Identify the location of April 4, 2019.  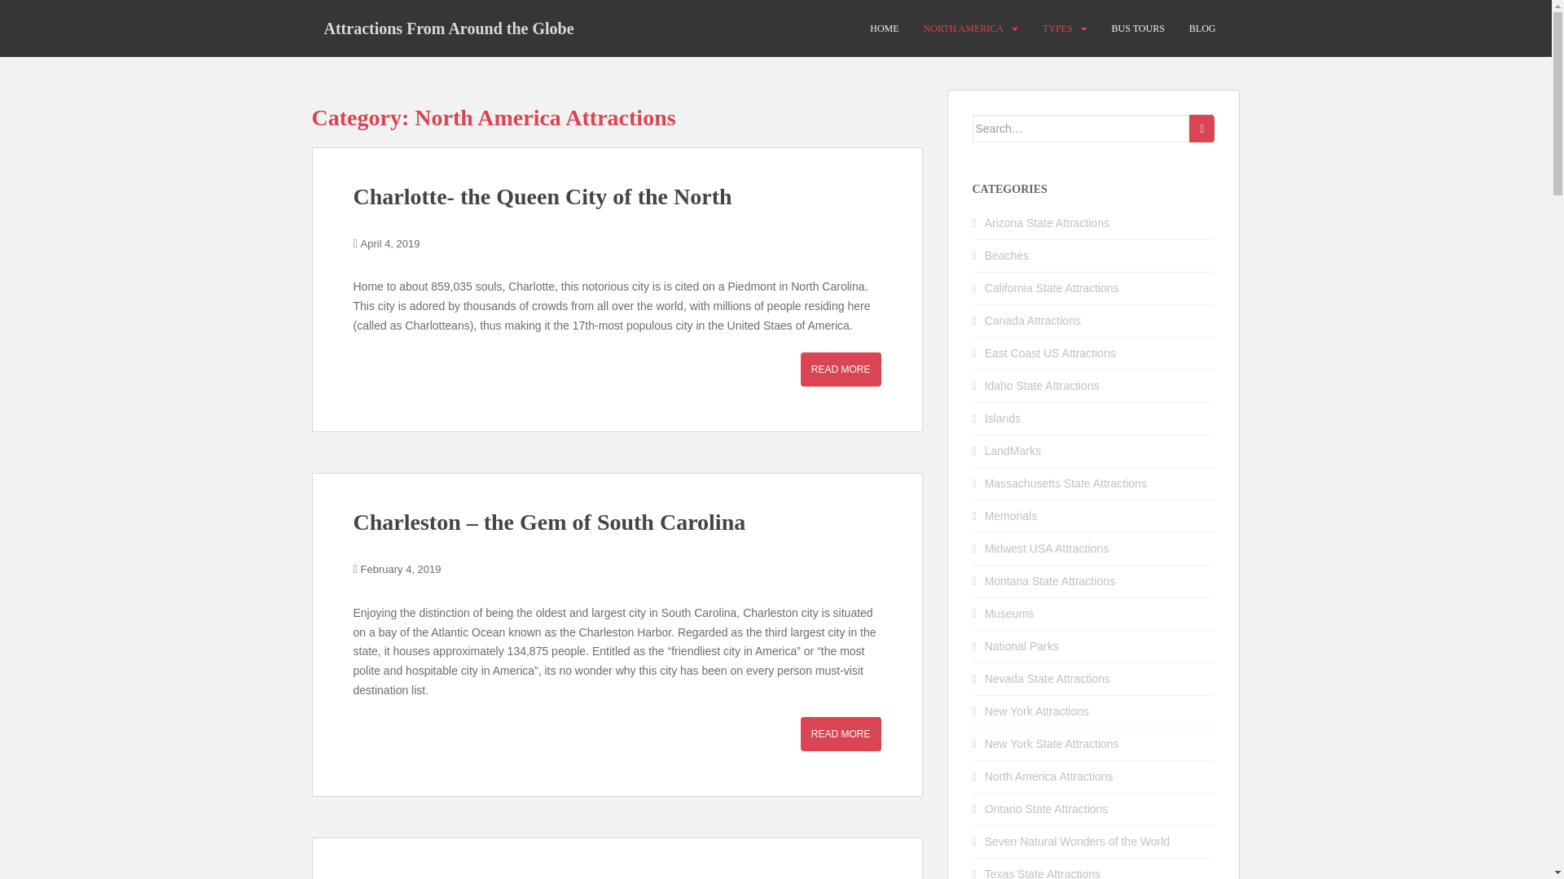
(391, 243).